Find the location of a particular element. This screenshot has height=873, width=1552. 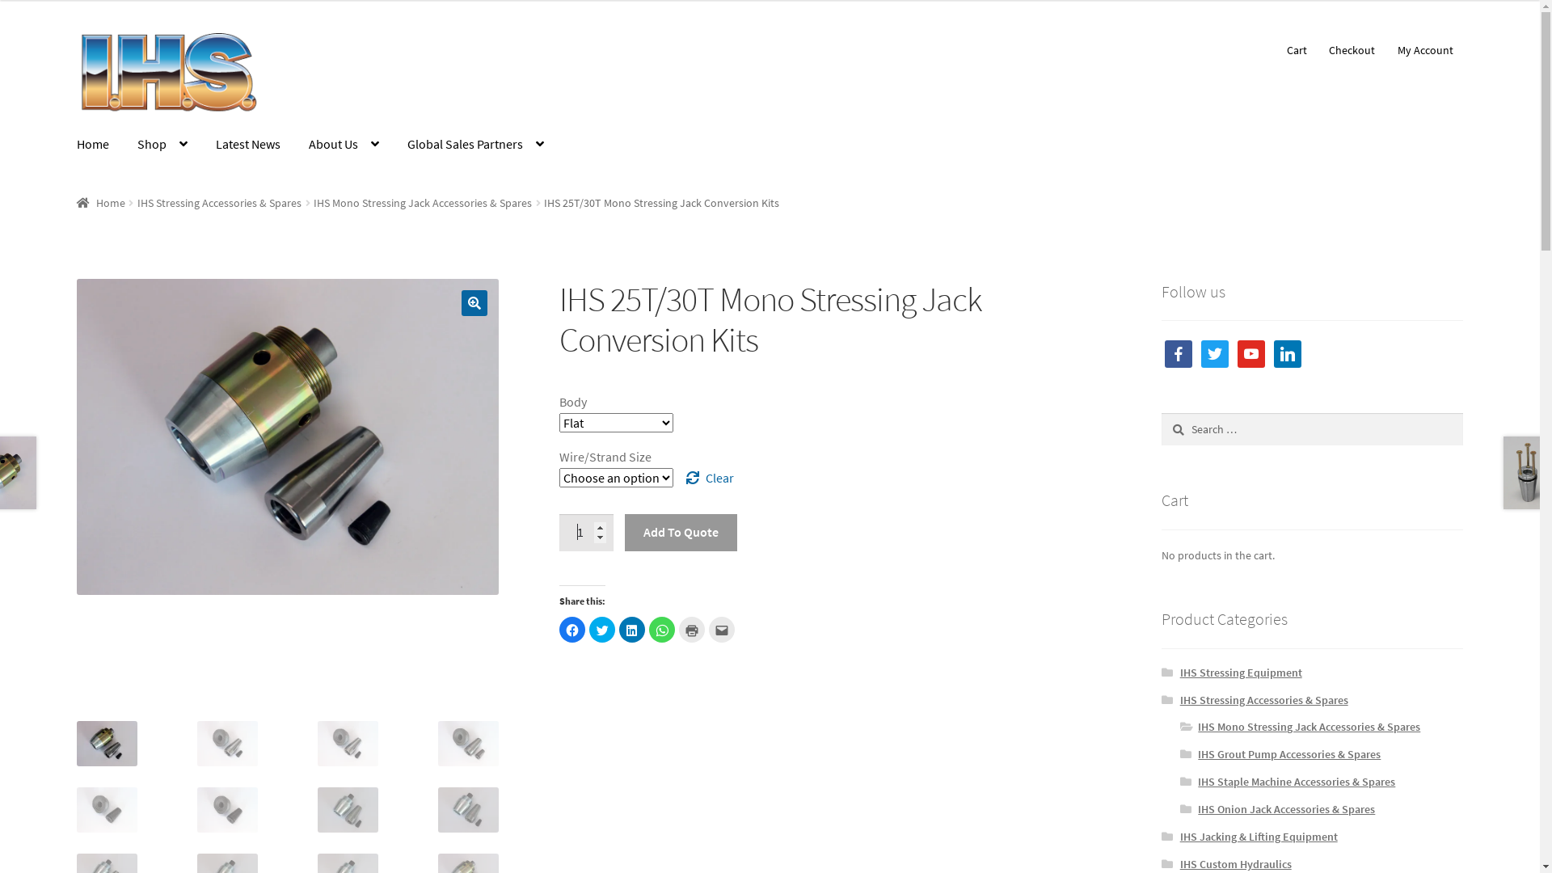

Global Sales Partners is located at coordinates (475, 145).